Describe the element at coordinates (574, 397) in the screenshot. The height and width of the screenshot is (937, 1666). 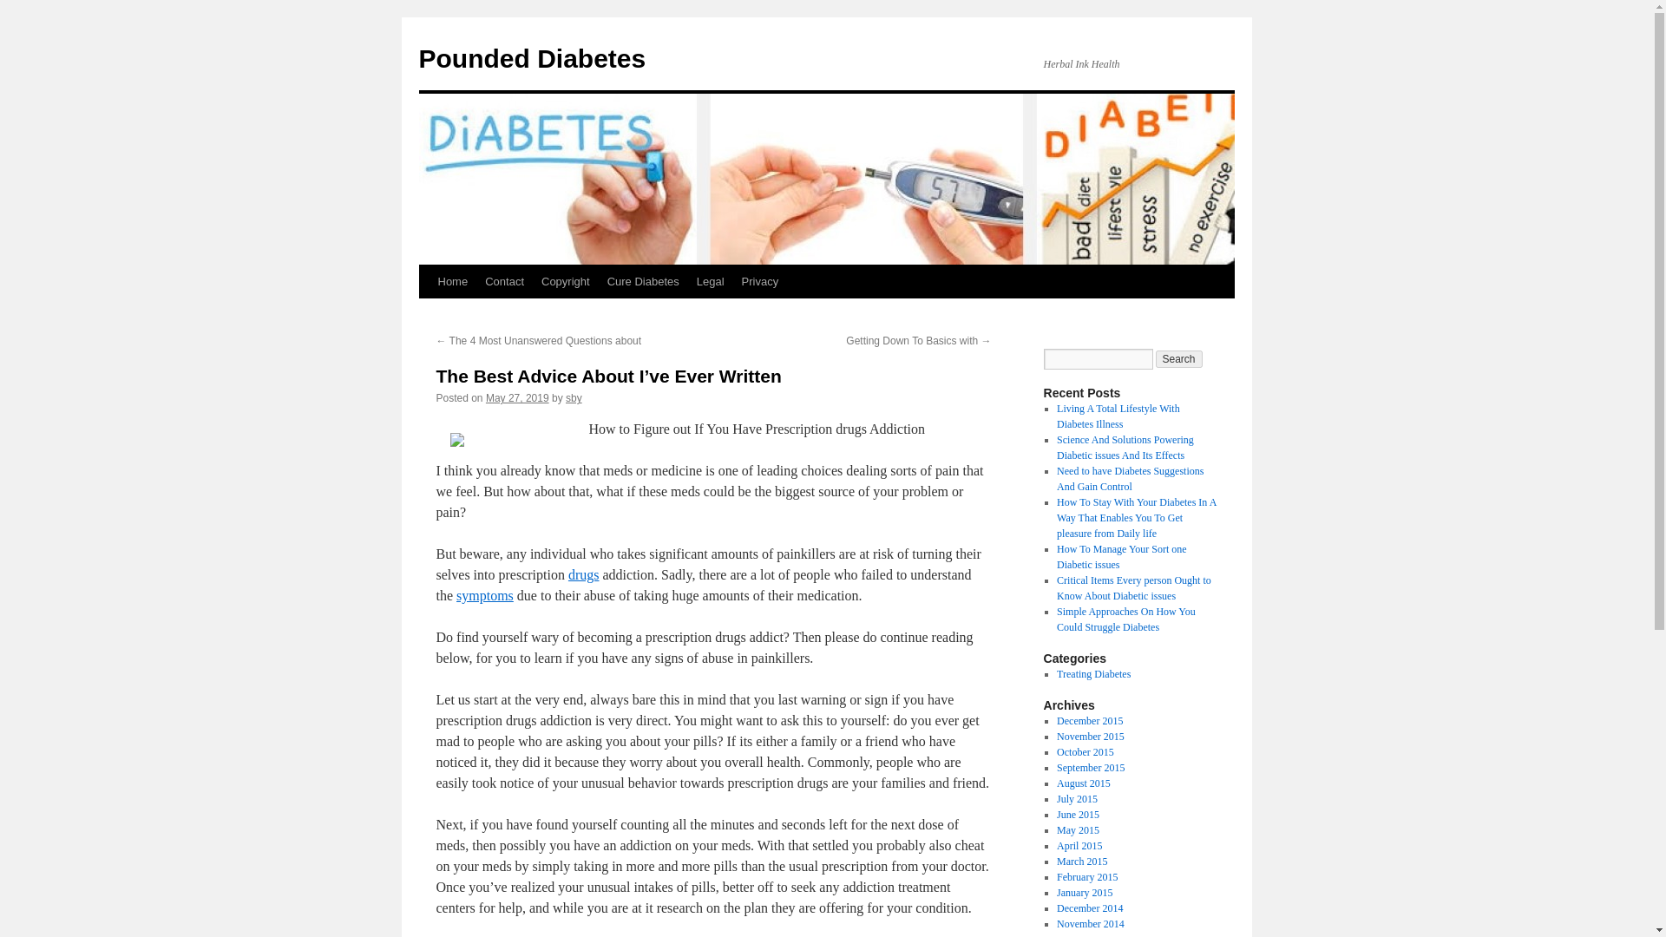
I see `sby` at that location.